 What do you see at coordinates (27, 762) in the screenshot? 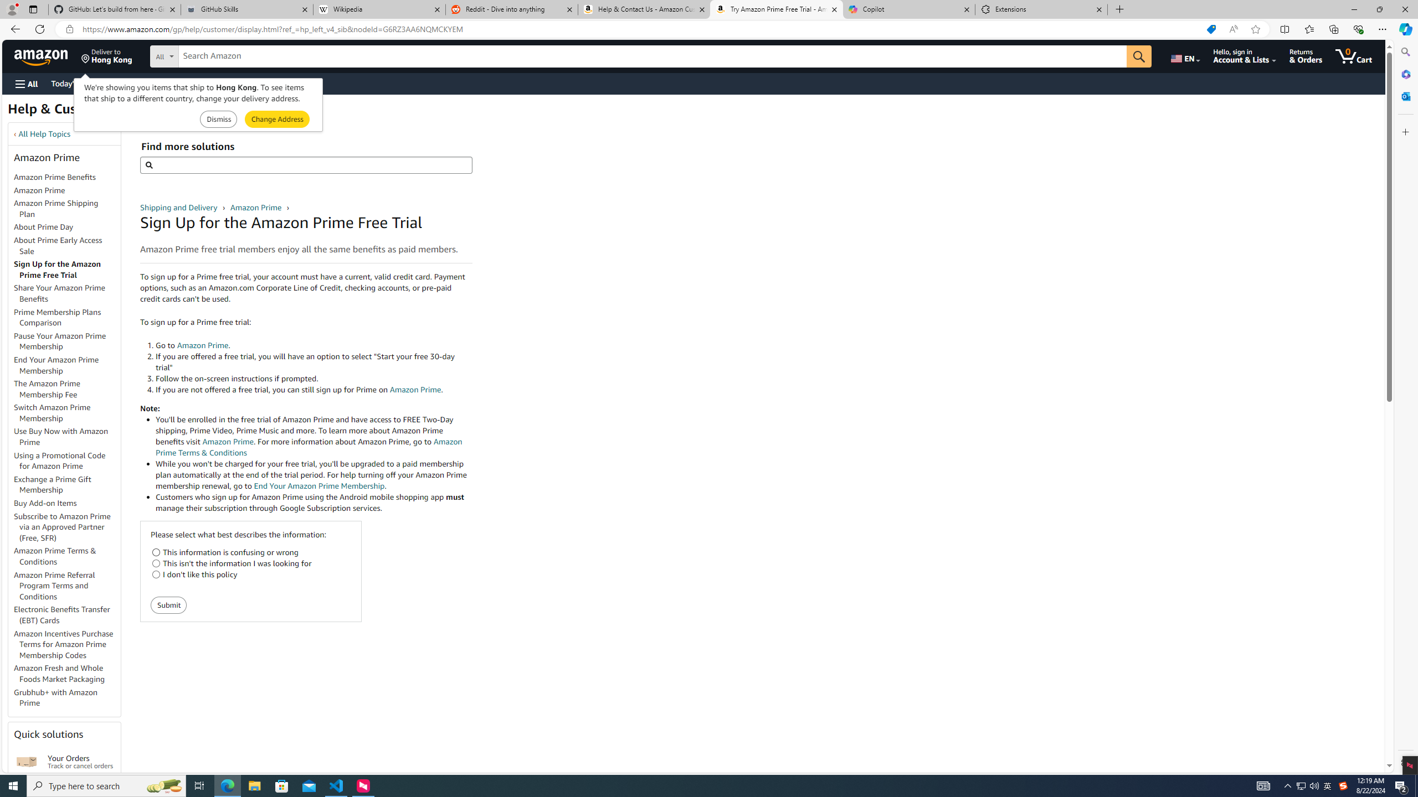
I see `Your Orders` at bounding box center [27, 762].